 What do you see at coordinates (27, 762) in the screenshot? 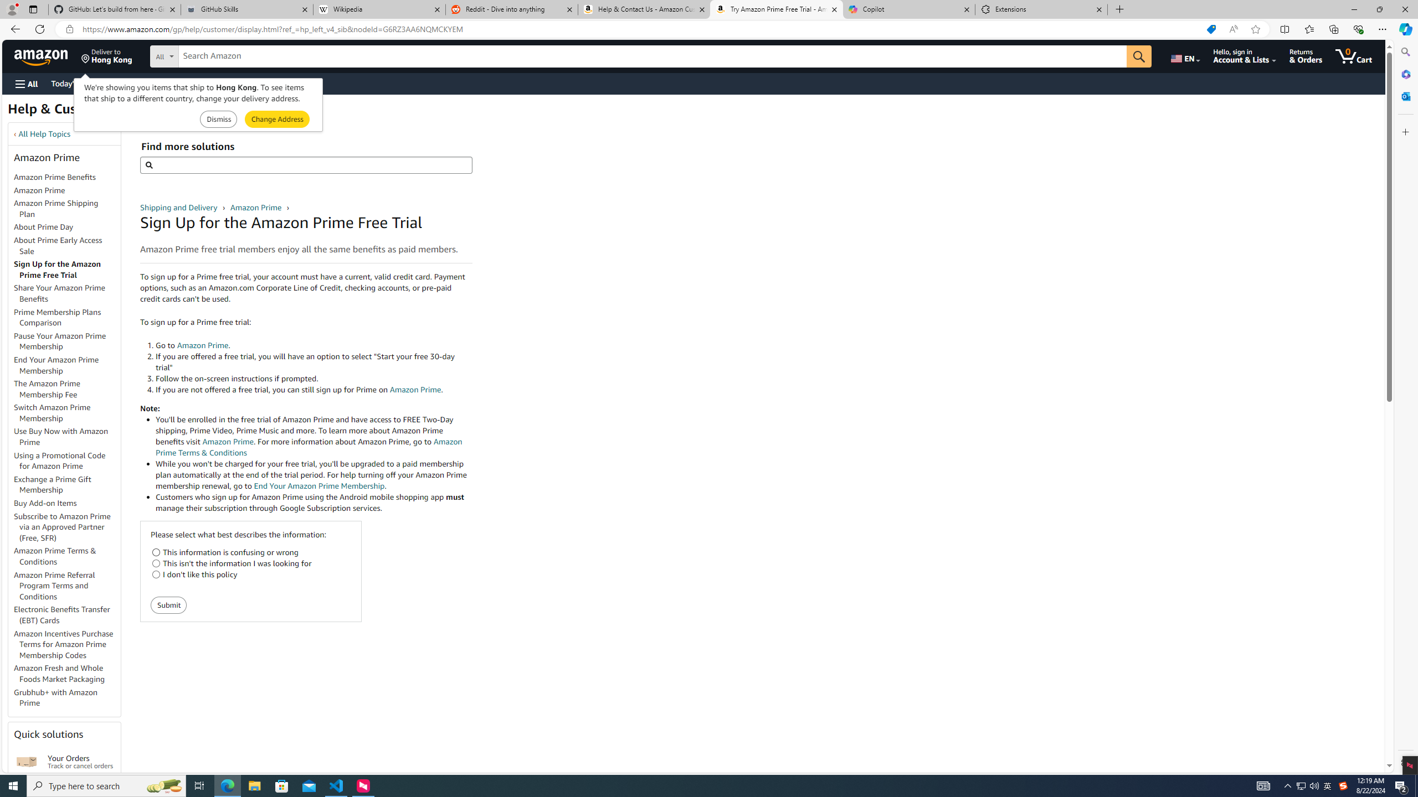
I see `Your Orders` at bounding box center [27, 762].